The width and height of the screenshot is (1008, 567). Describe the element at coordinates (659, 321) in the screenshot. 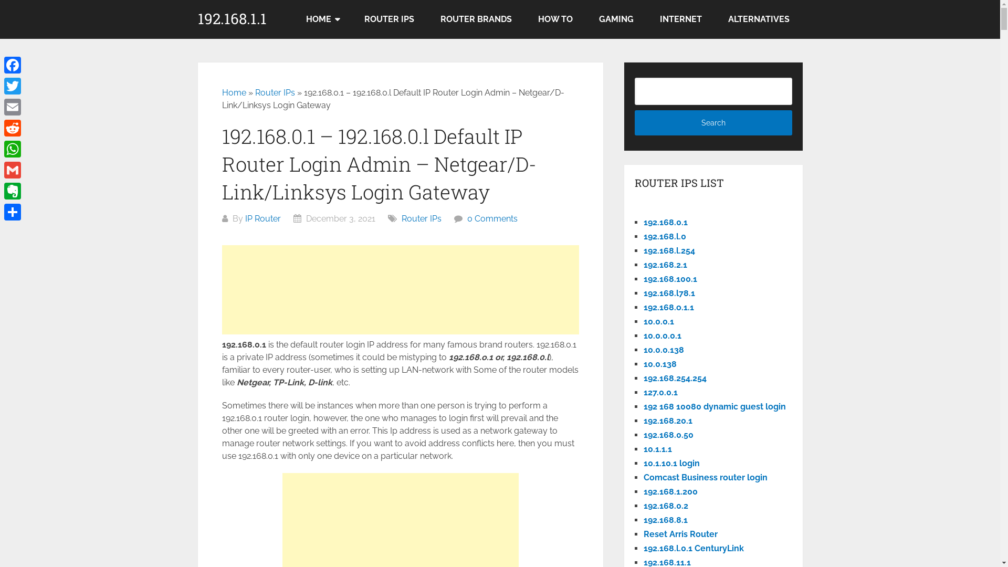

I see `10.0.0.1` at that location.